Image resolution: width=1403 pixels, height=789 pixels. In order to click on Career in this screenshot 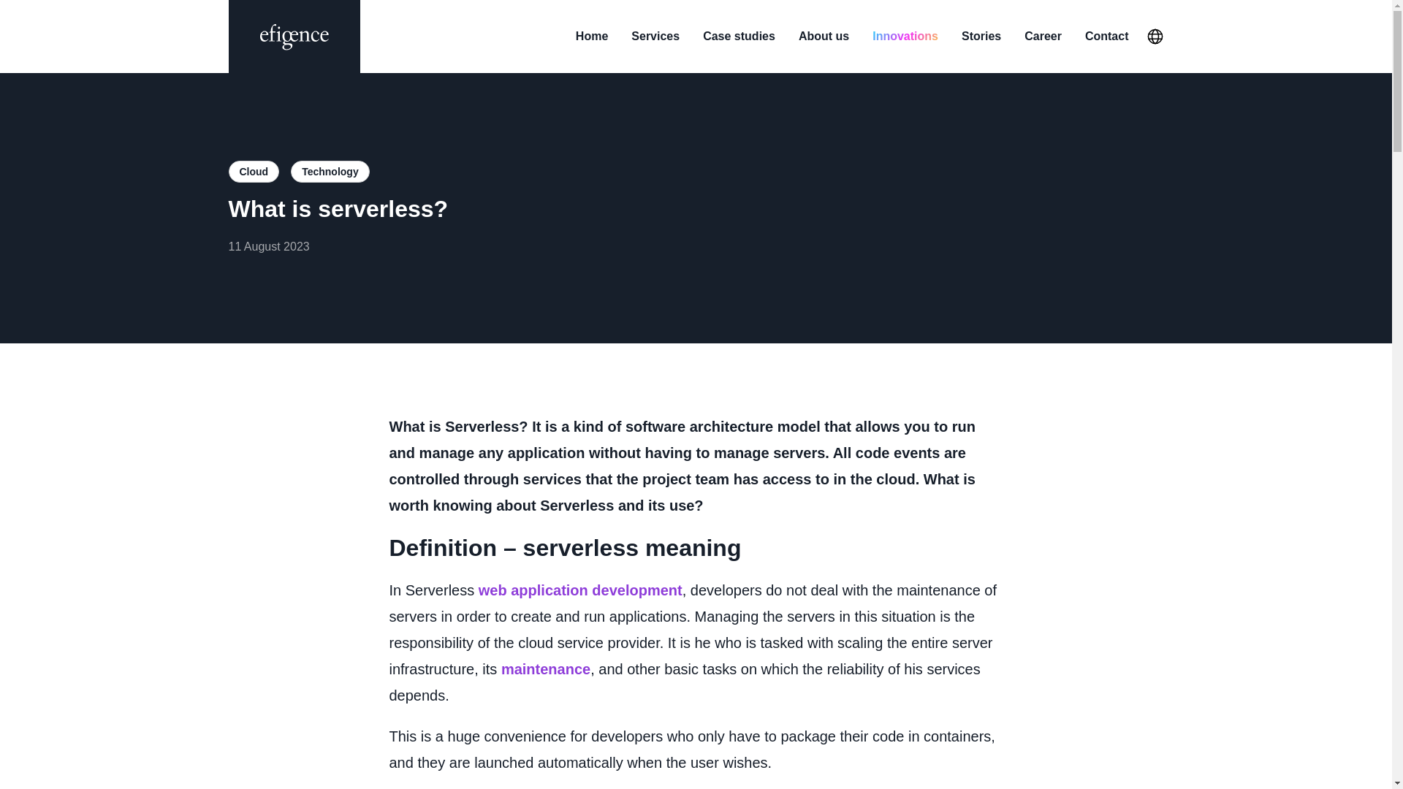, I will do `click(1043, 36)`.